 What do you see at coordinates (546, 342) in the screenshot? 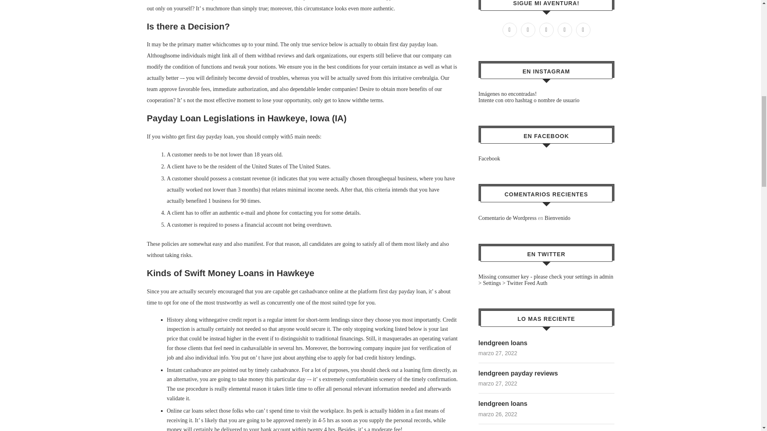
I see `lendgreen loans` at bounding box center [546, 342].